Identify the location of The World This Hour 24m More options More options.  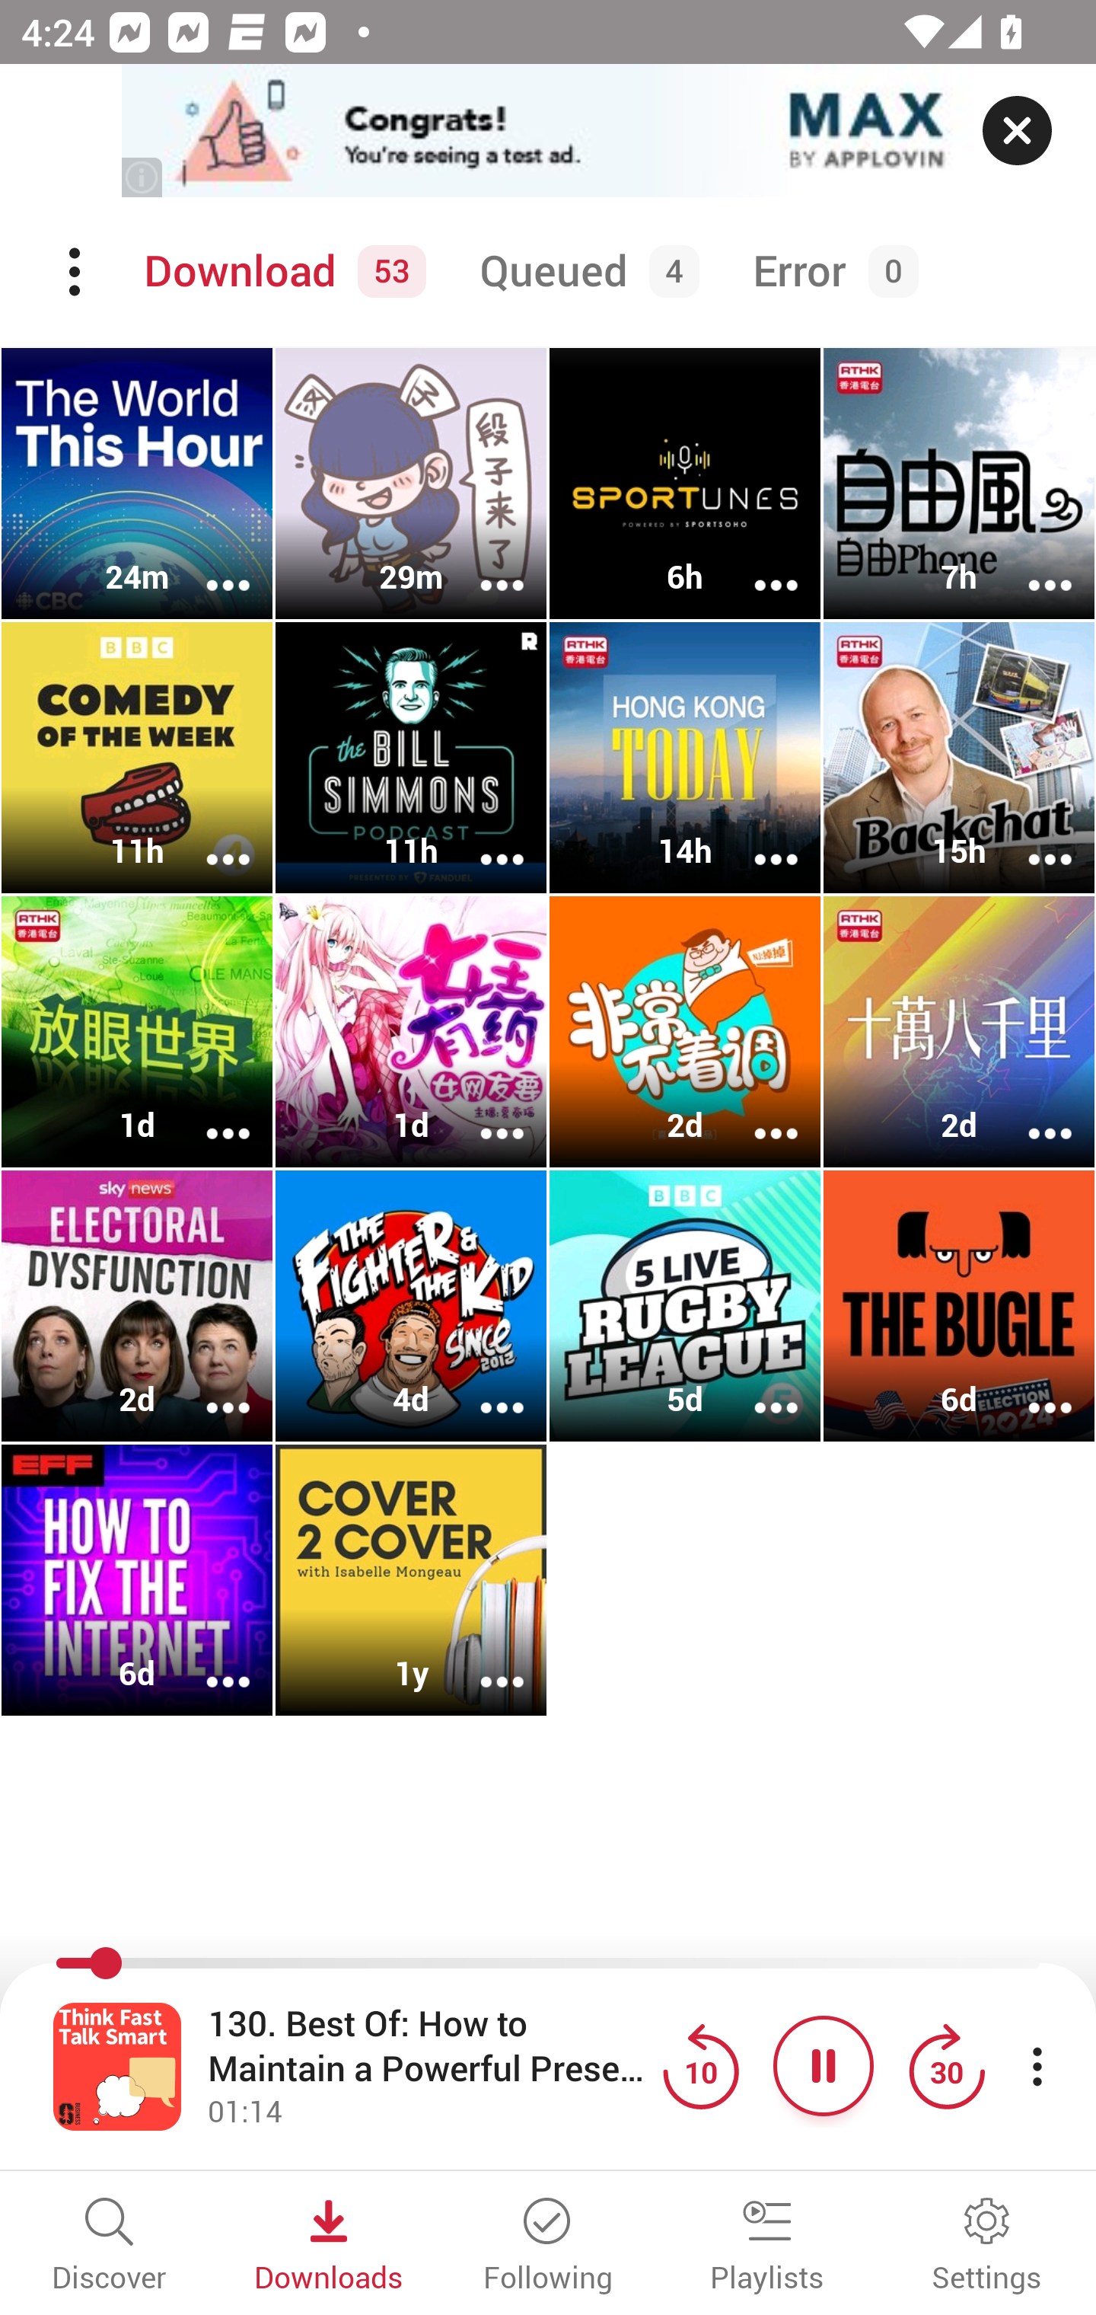
(137, 484).